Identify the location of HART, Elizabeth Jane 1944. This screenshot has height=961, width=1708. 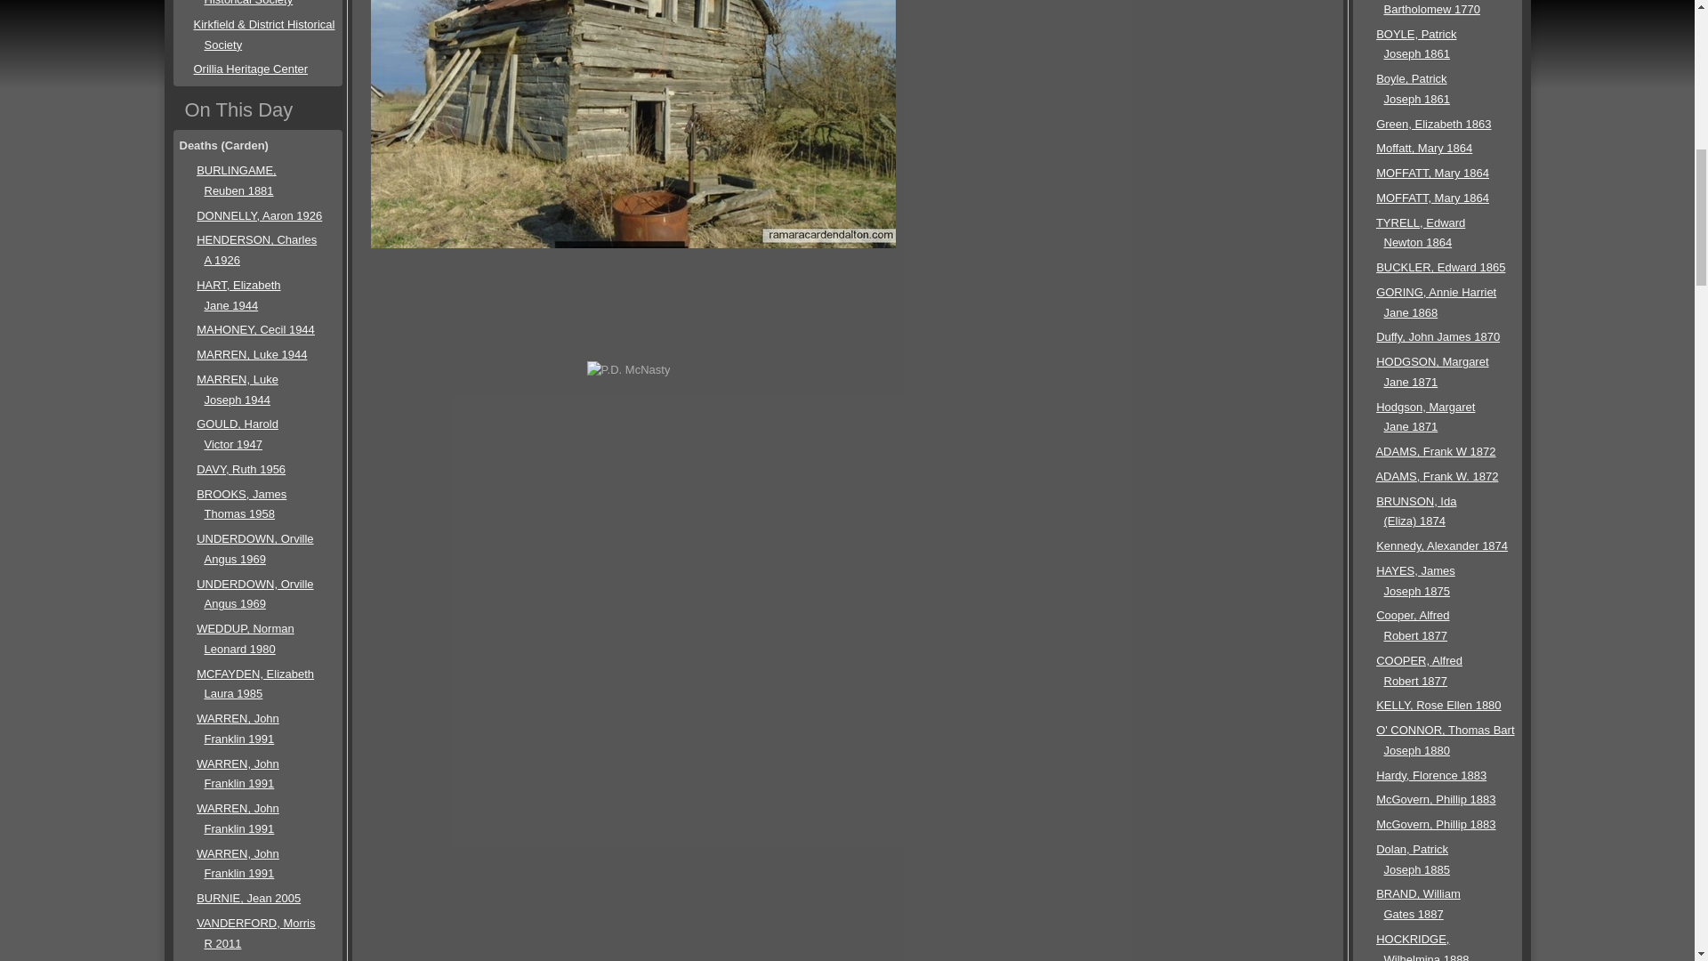
(238, 295).